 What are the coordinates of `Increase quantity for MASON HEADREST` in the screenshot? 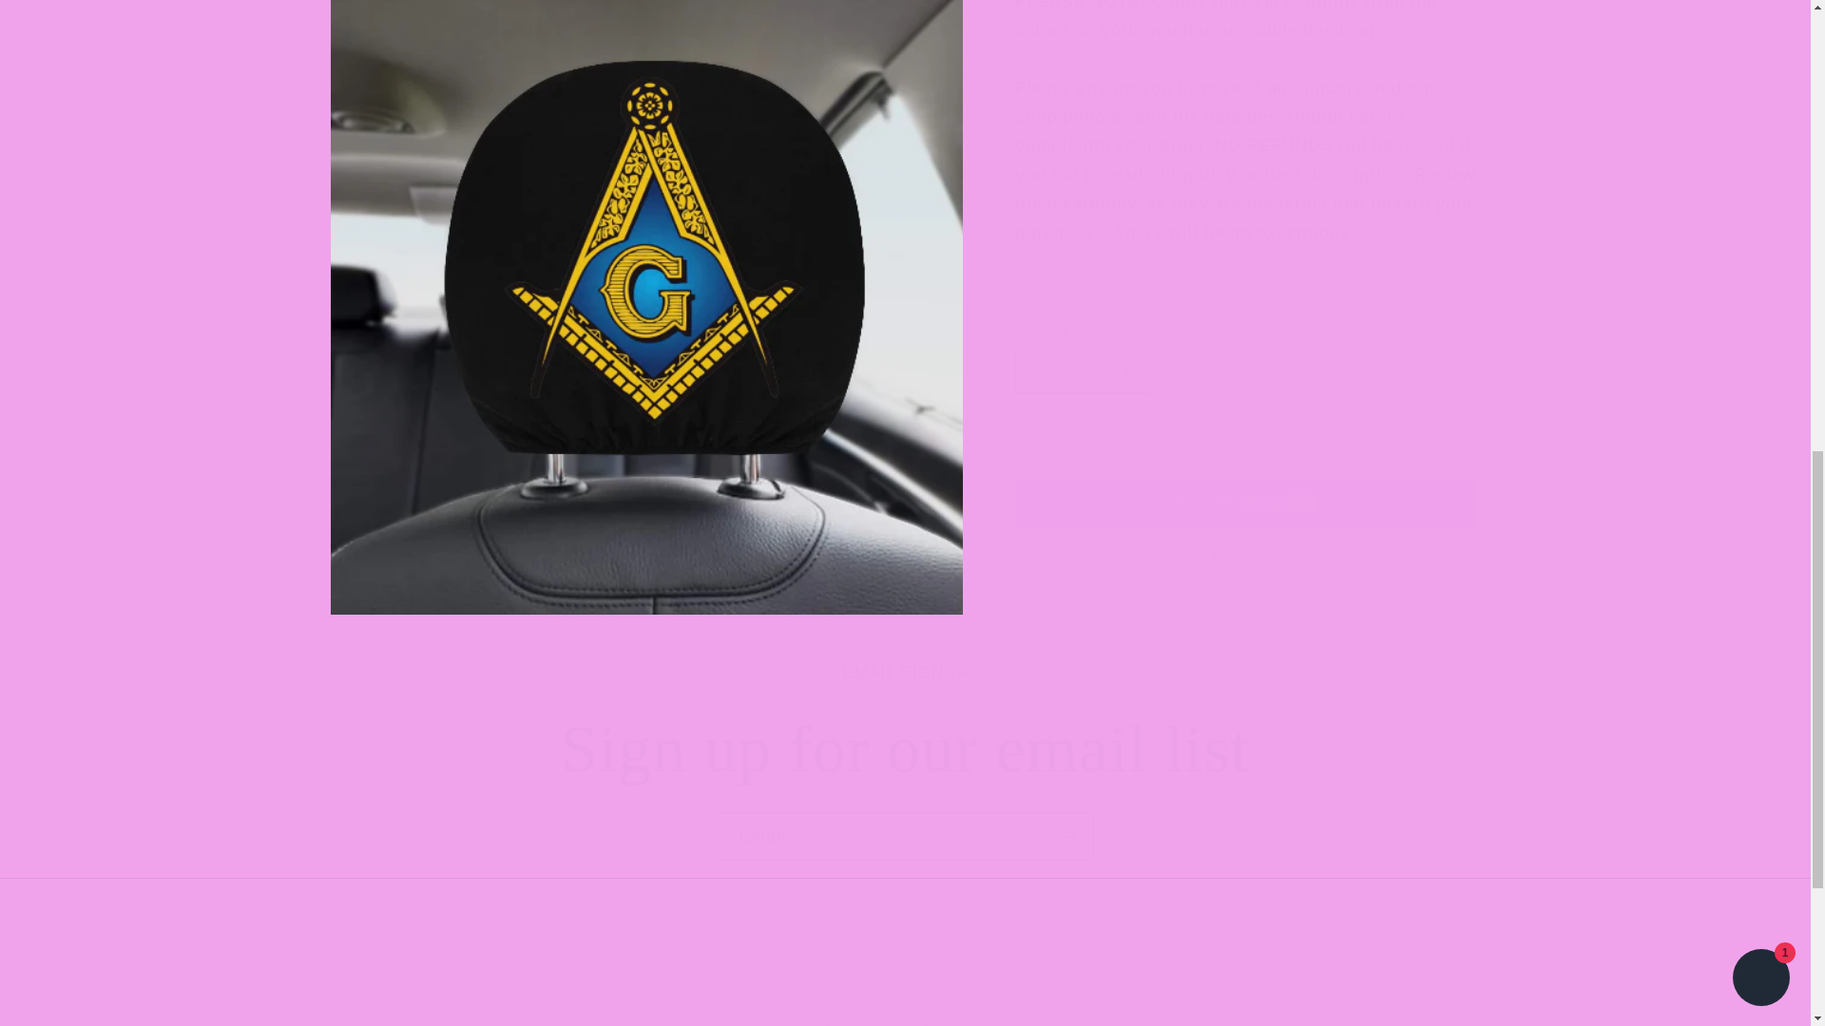 It's located at (1127, 353).